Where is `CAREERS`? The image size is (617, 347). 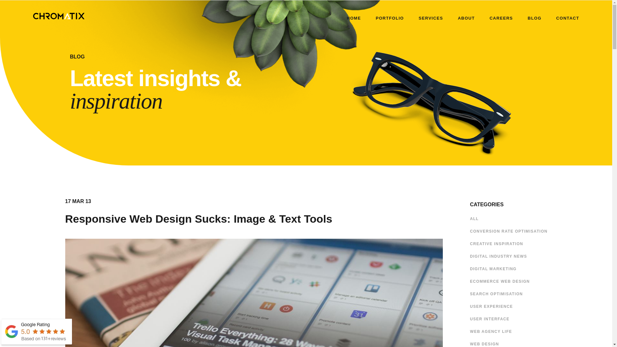 CAREERS is located at coordinates (501, 18).